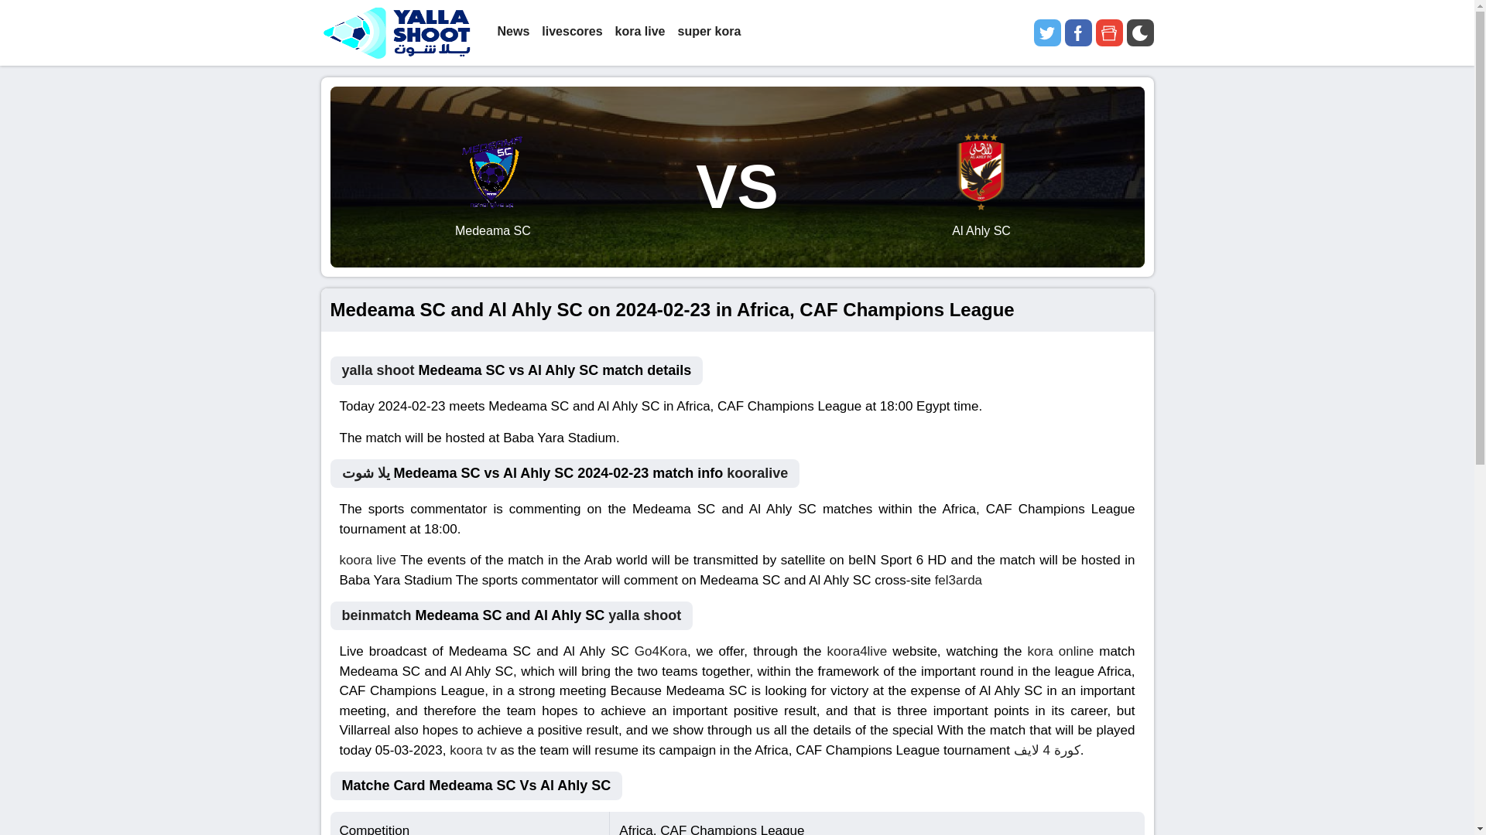  What do you see at coordinates (660, 651) in the screenshot?
I see `Go4Kora` at bounding box center [660, 651].